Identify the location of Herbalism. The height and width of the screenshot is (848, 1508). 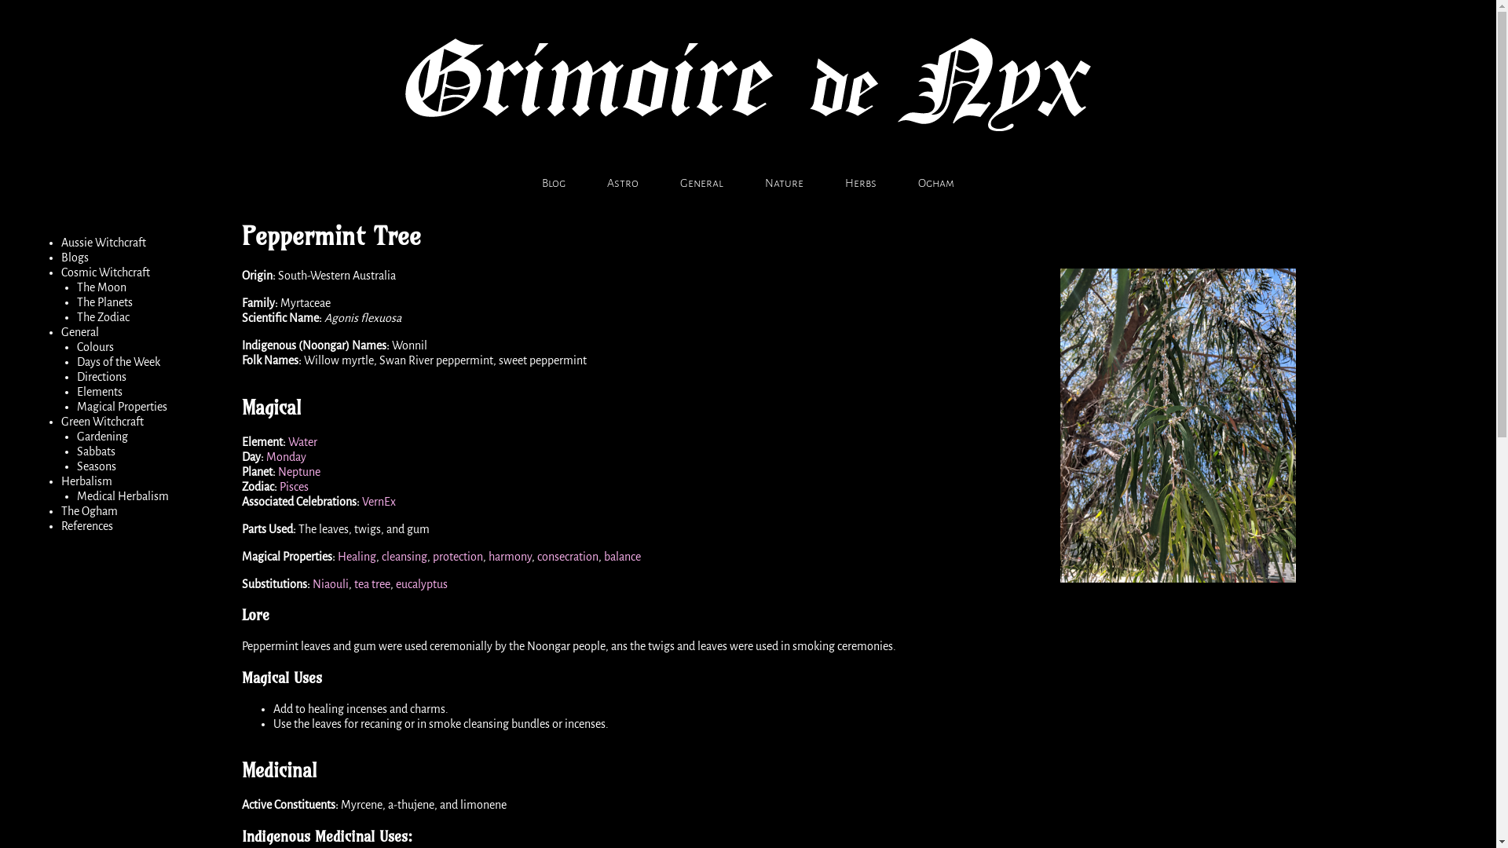
(86, 481).